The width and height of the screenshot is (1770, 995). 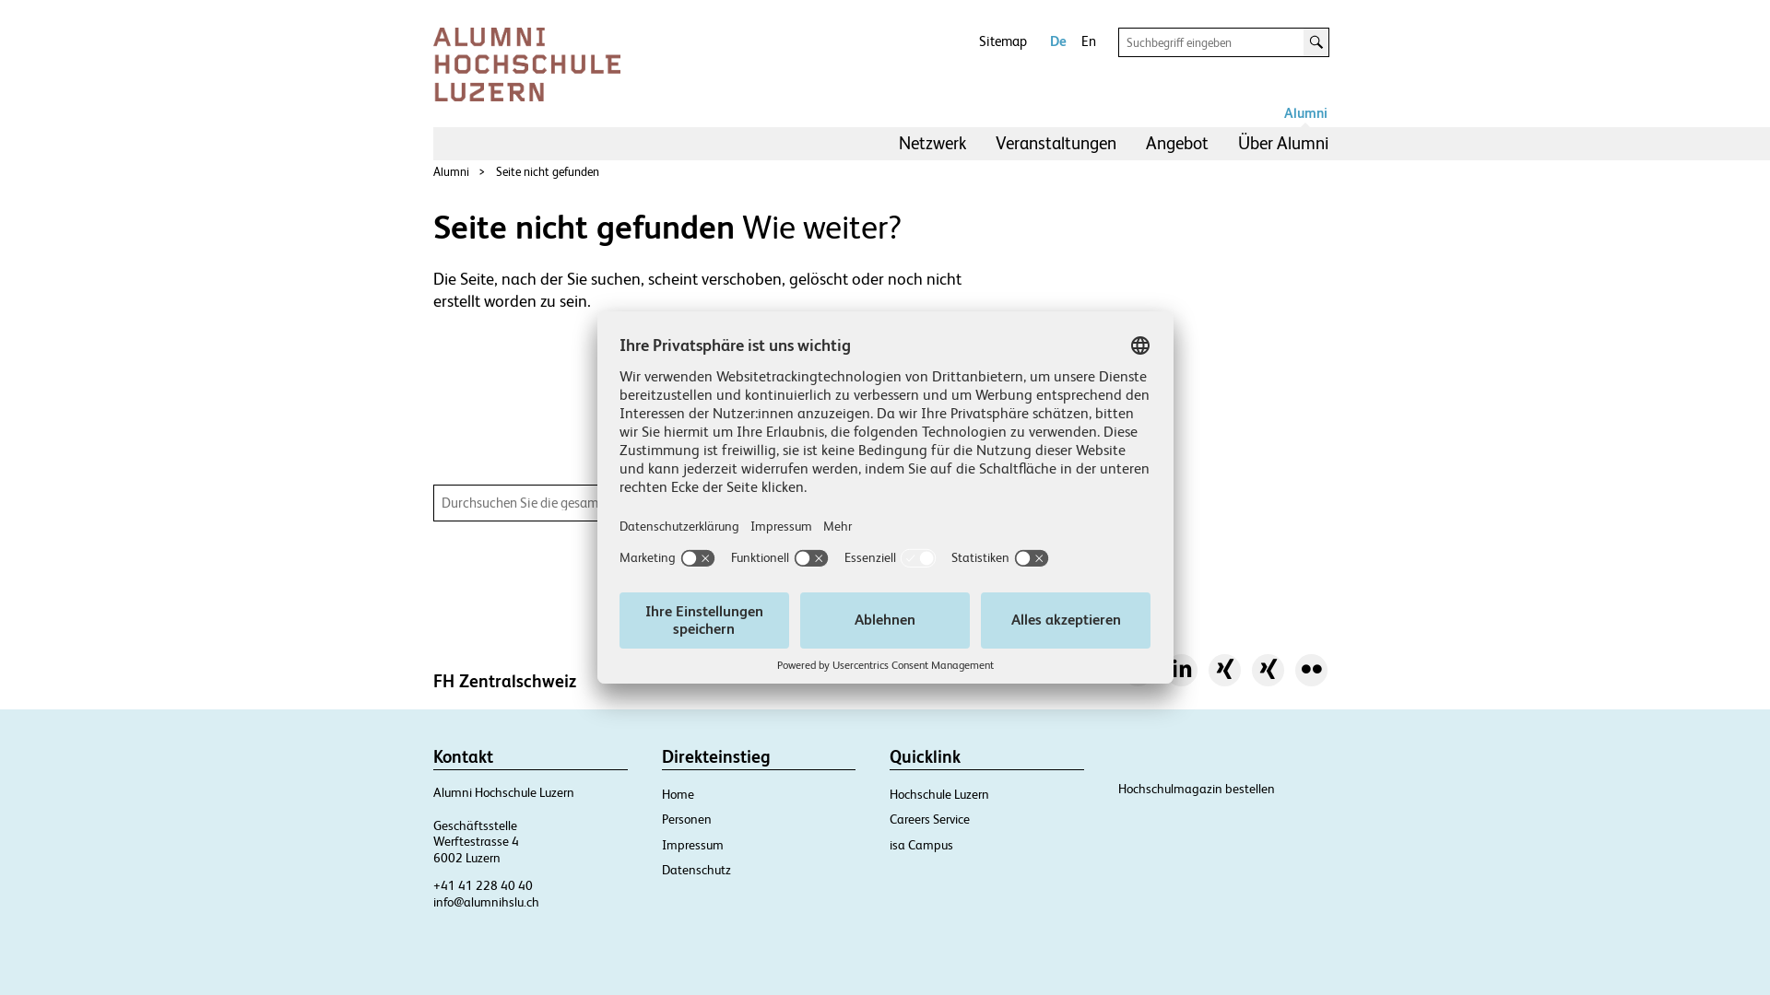 What do you see at coordinates (678, 794) in the screenshot?
I see `Home` at bounding box center [678, 794].